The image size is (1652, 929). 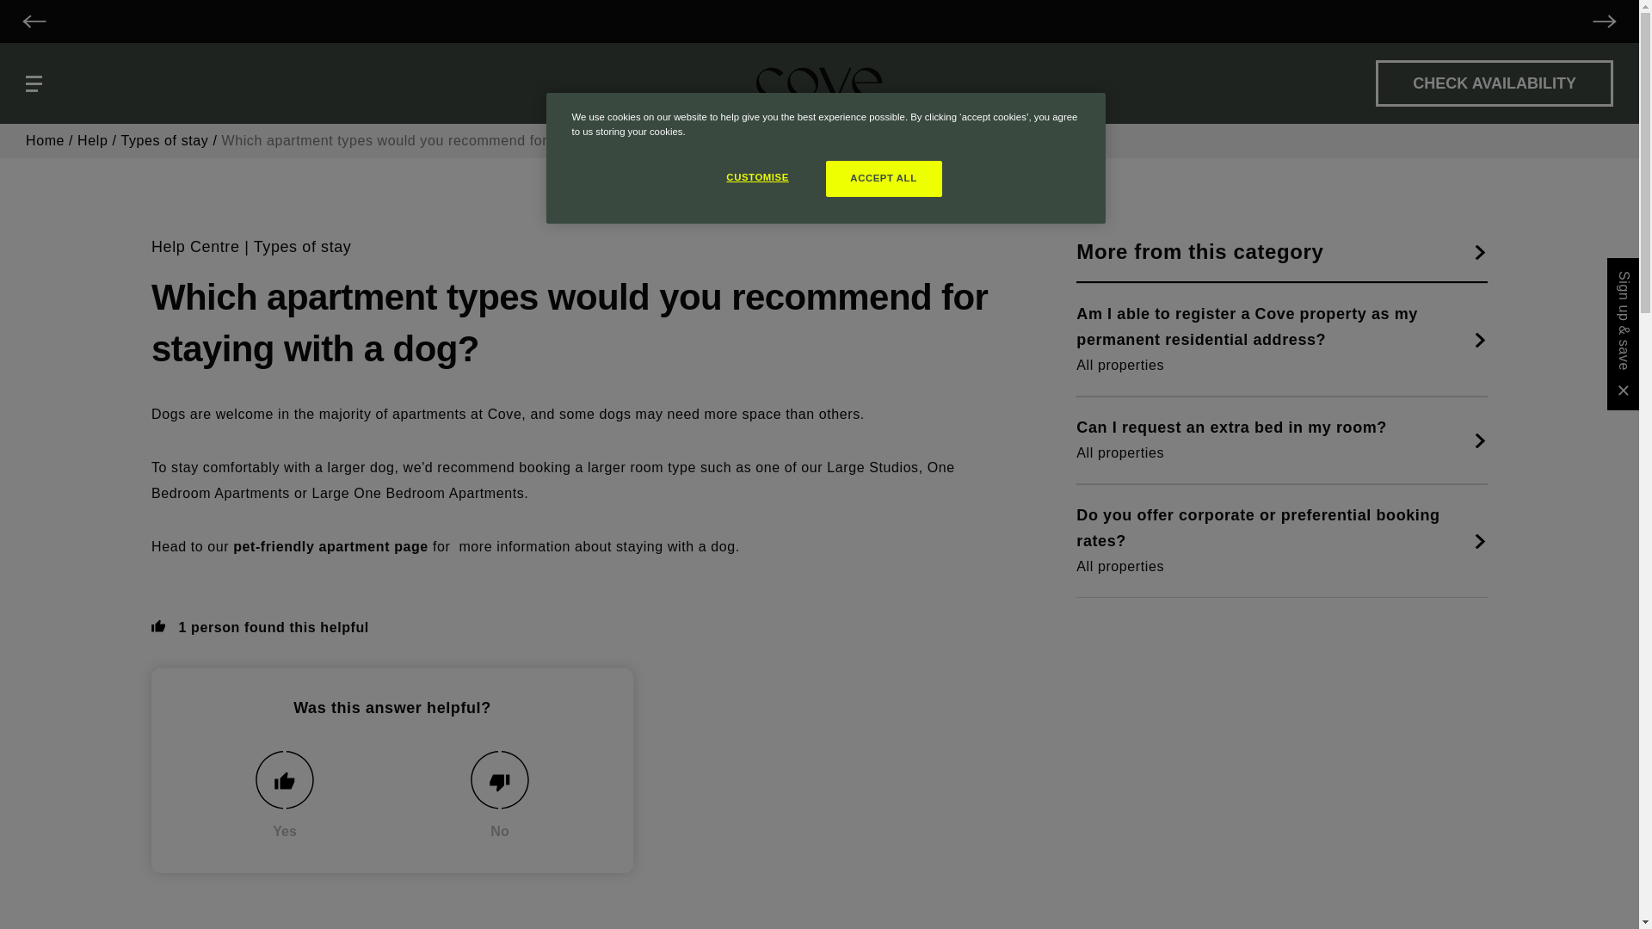 I want to click on Help Centre, so click(x=195, y=246).